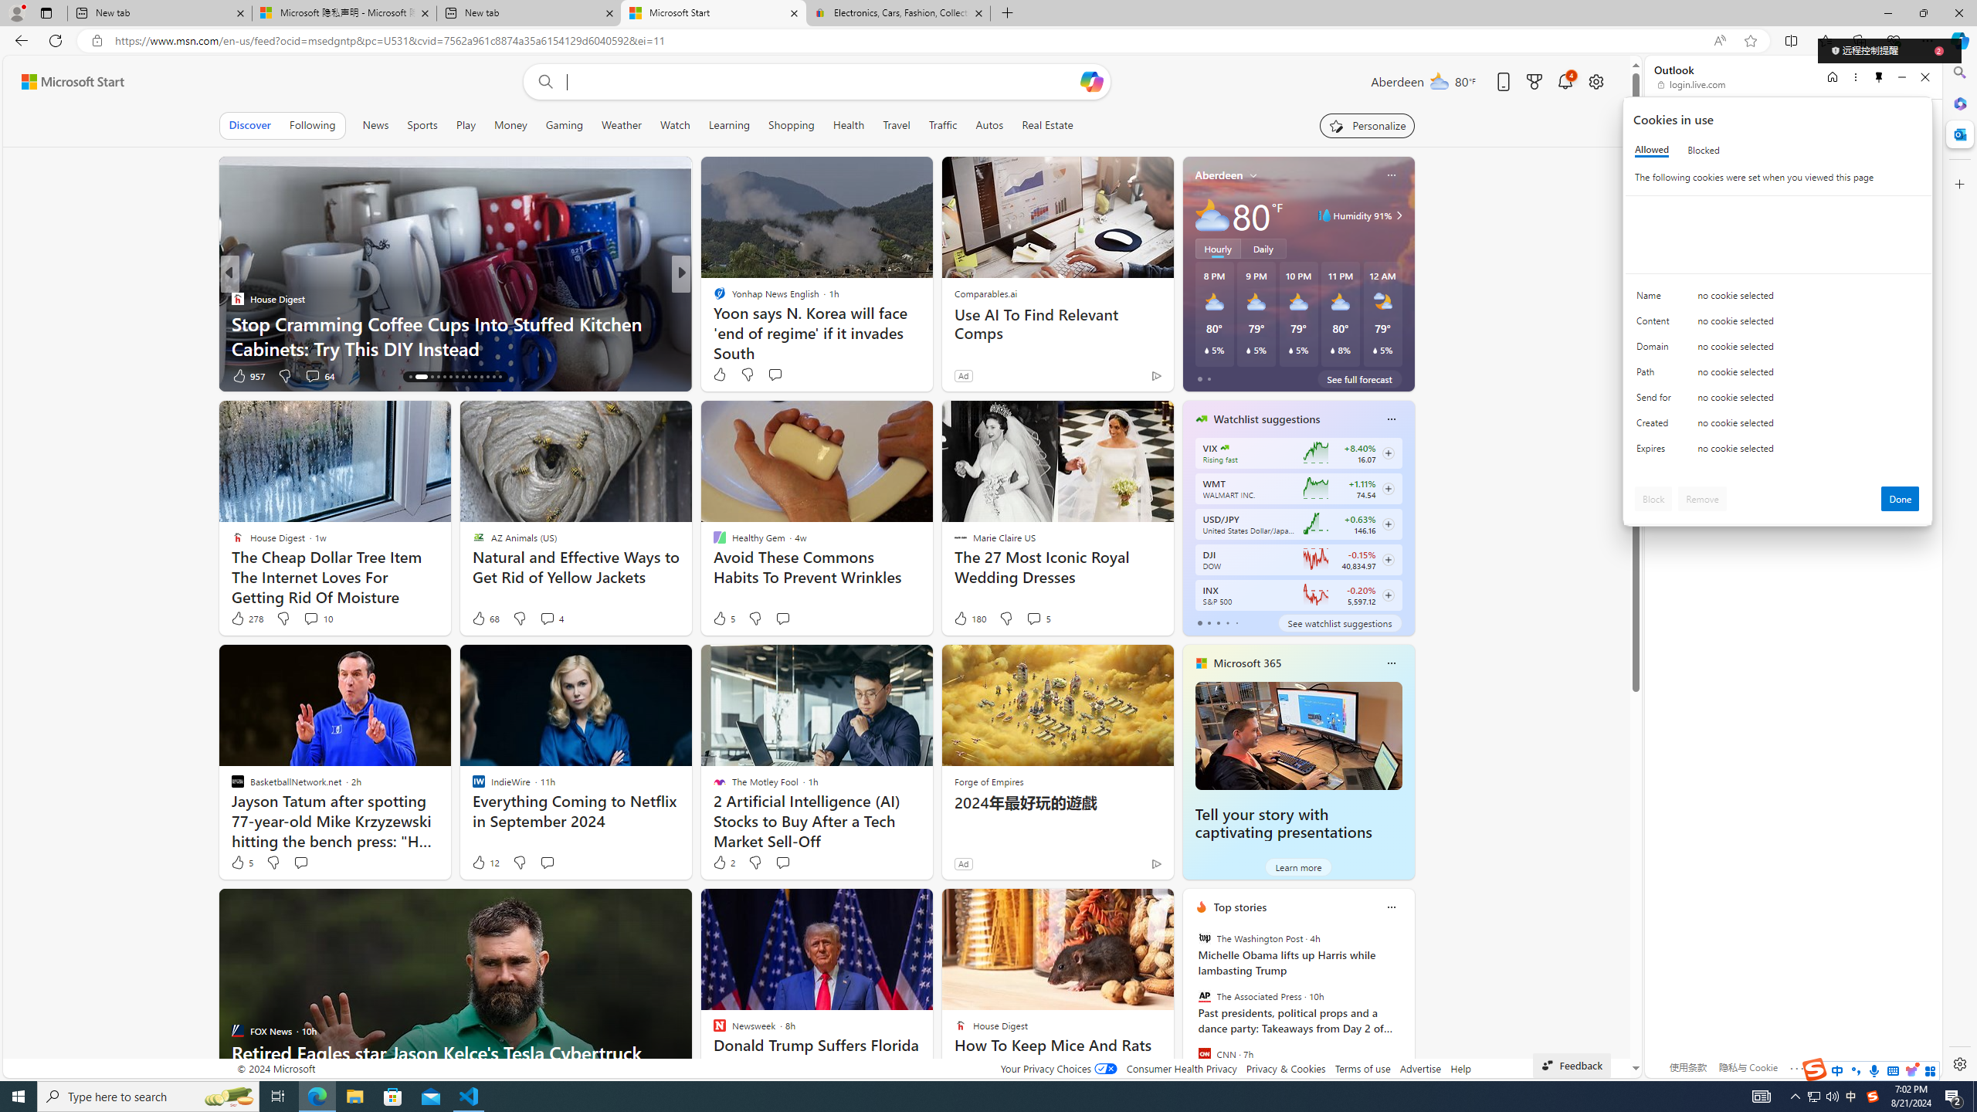 This screenshot has width=1977, height=1112. I want to click on 2 Like, so click(723, 862).